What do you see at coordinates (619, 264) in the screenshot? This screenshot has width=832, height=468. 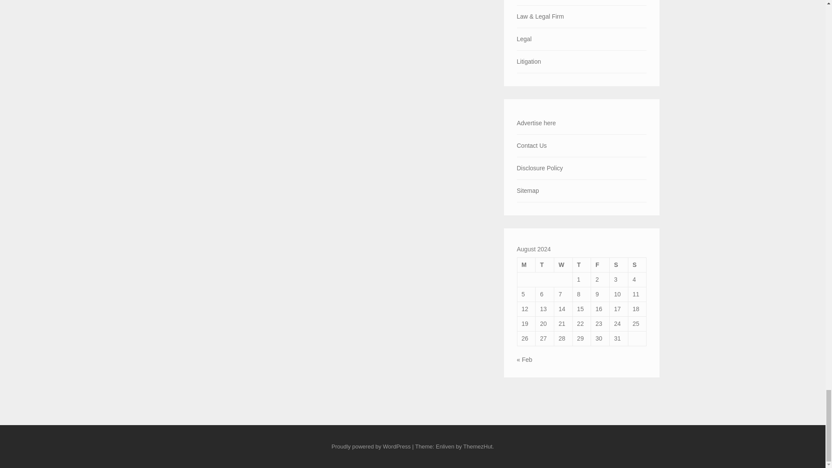 I see `Saturday` at bounding box center [619, 264].